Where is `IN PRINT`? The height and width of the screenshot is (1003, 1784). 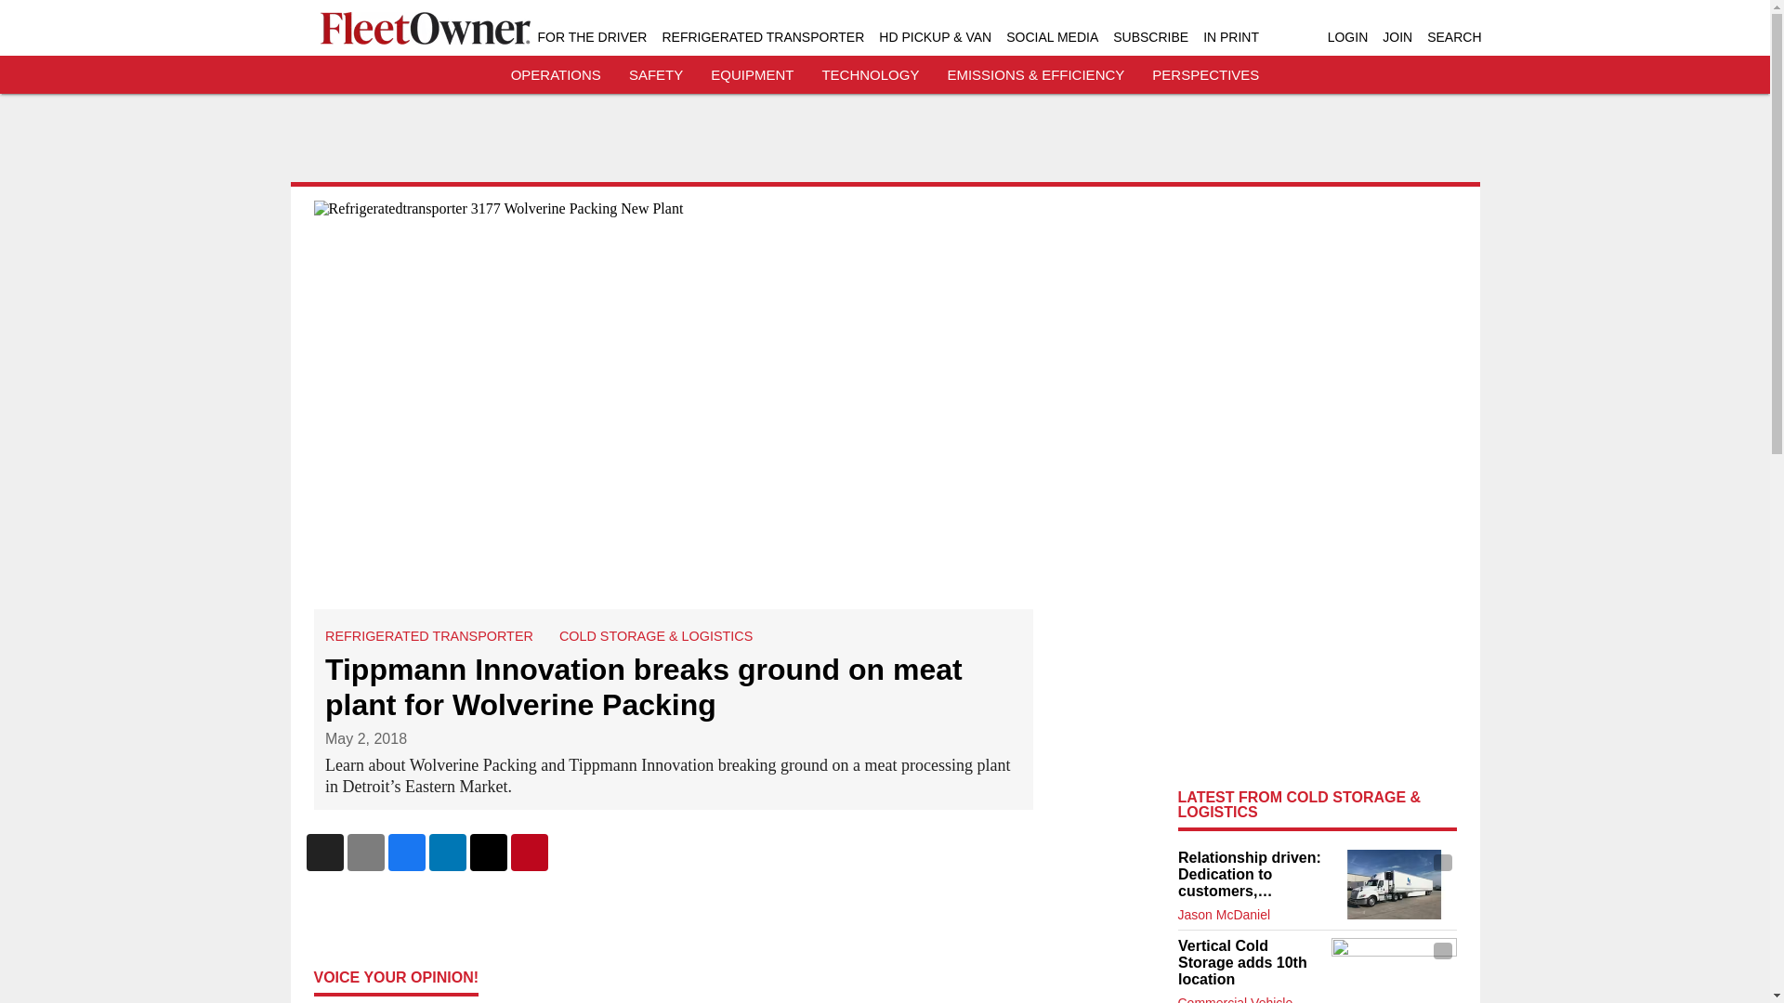
IN PRINT is located at coordinates (1230, 37).